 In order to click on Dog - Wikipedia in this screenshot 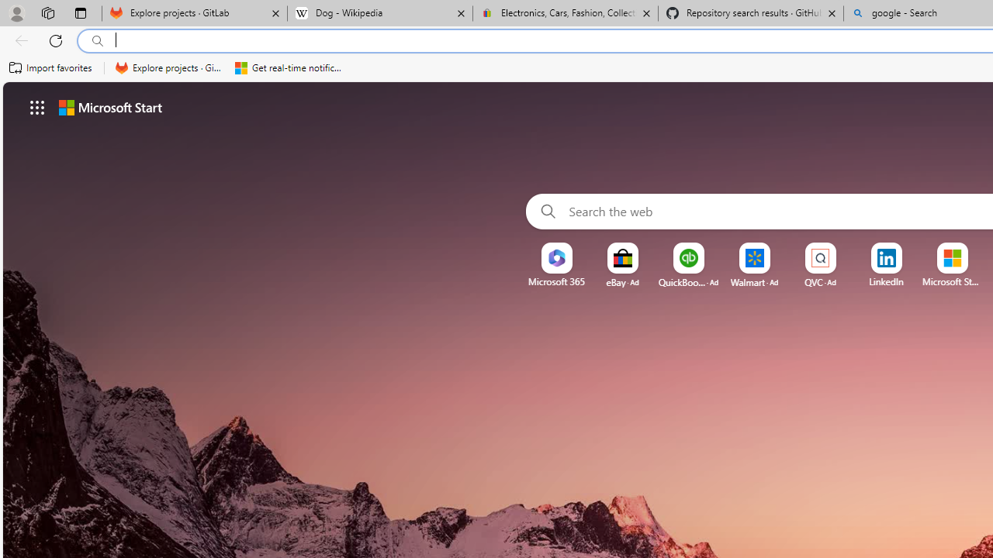, I will do `click(380, 14)`.